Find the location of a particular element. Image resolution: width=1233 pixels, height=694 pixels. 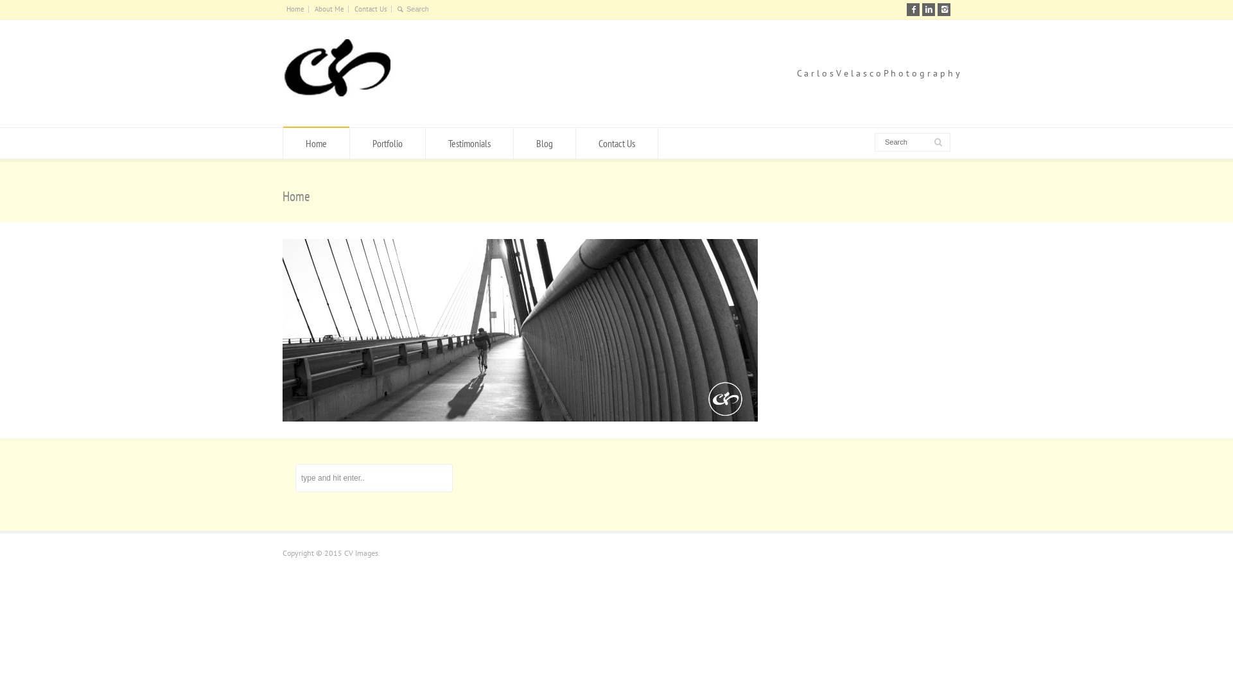

Contact Us is located at coordinates (616, 143).